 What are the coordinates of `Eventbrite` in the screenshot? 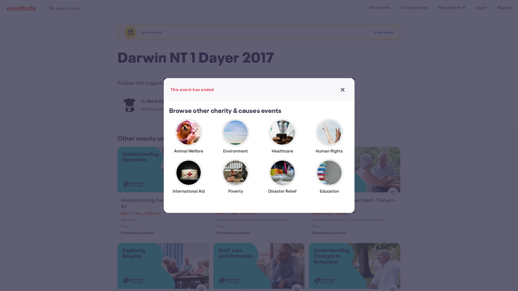 It's located at (21, 8).